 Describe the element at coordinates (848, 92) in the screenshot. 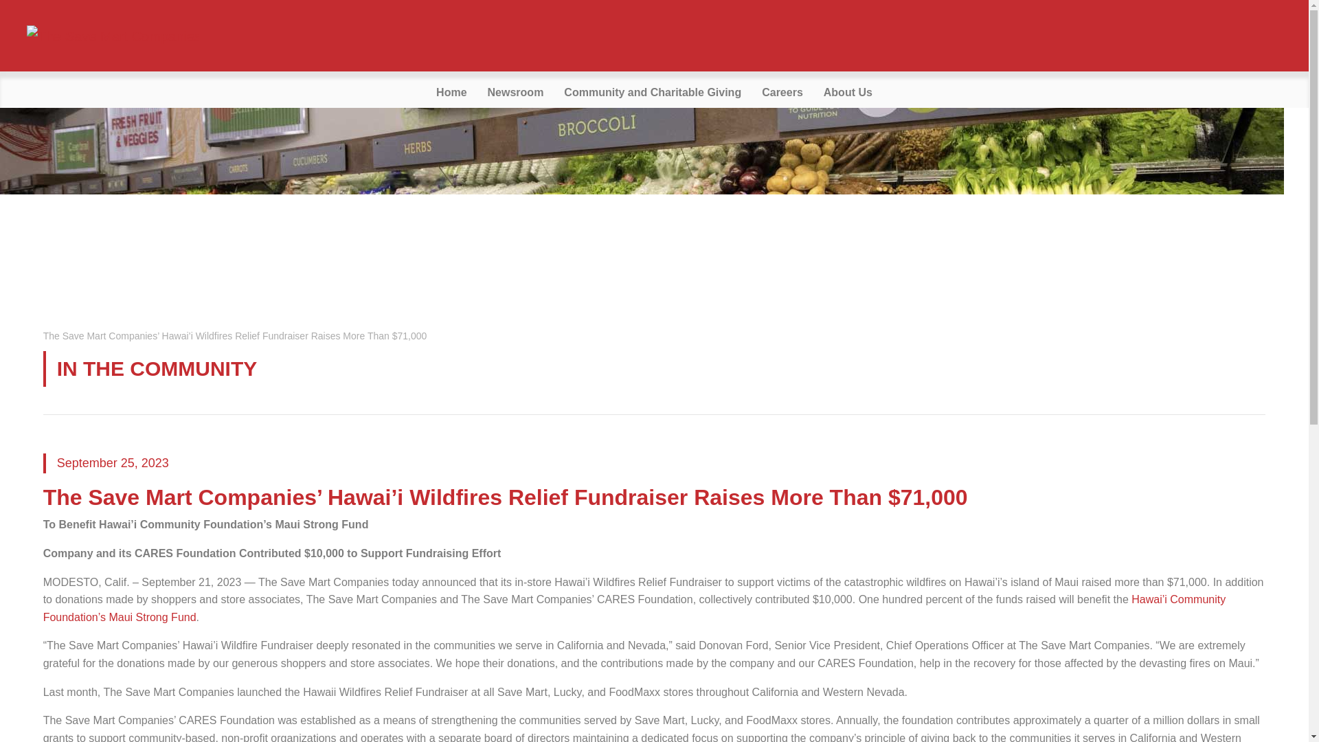

I see `About Us` at that location.